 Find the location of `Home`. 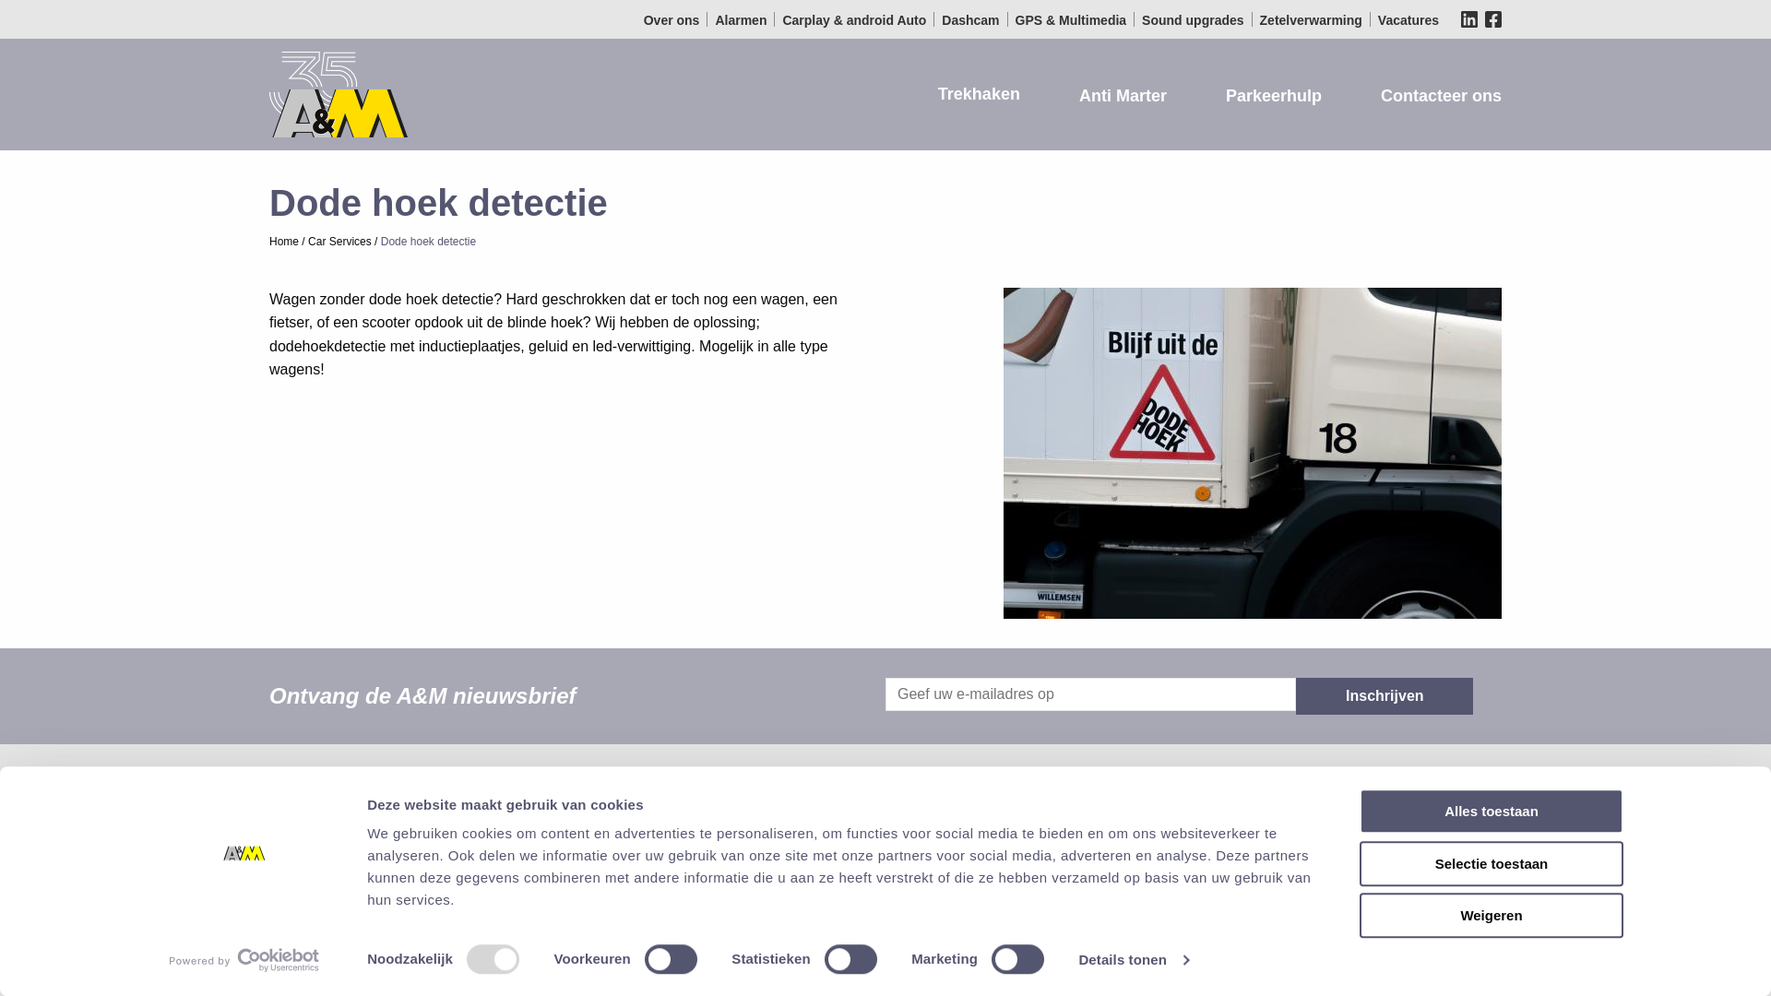

Home is located at coordinates (339, 92).